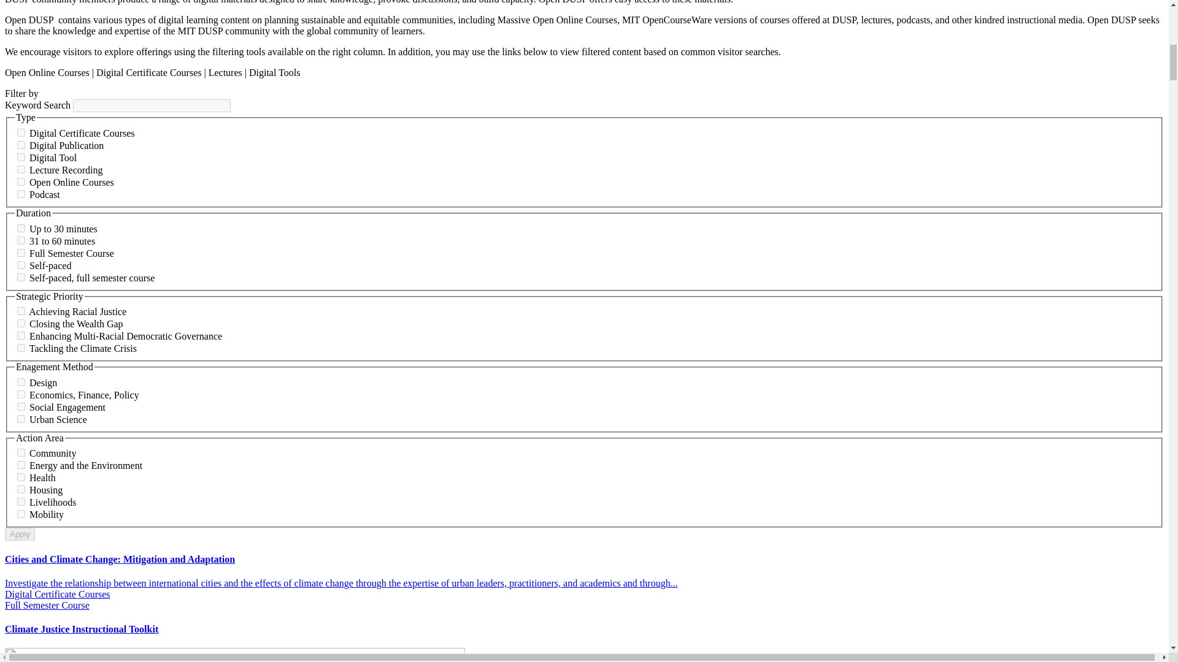  I want to click on 91, so click(21, 277).